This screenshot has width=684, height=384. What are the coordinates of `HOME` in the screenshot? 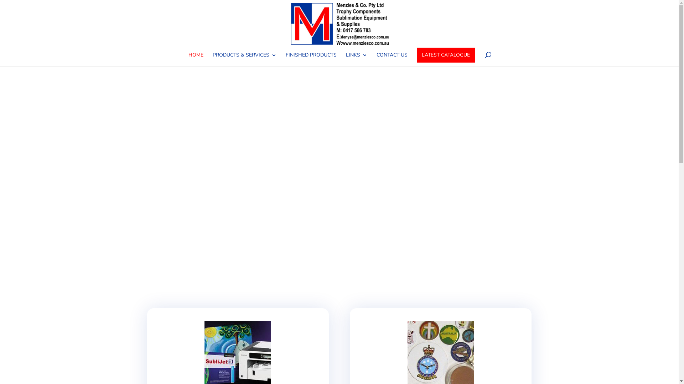 It's located at (196, 59).